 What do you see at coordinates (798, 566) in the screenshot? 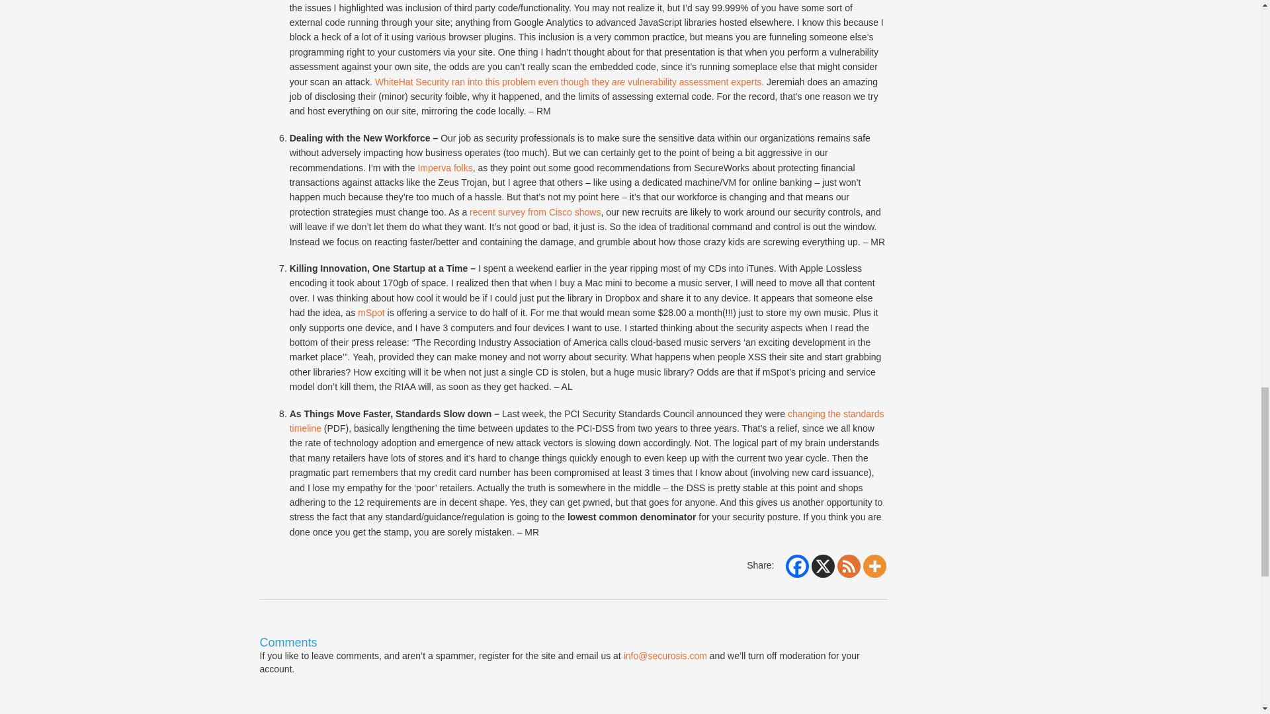
I see `Facebook` at bounding box center [798, 566].